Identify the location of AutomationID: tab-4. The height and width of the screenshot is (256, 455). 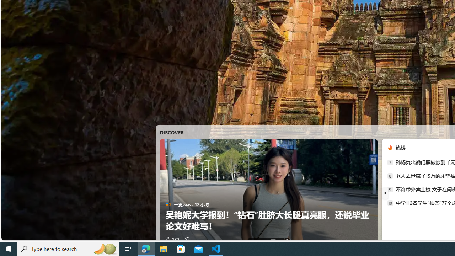
(262, 240).